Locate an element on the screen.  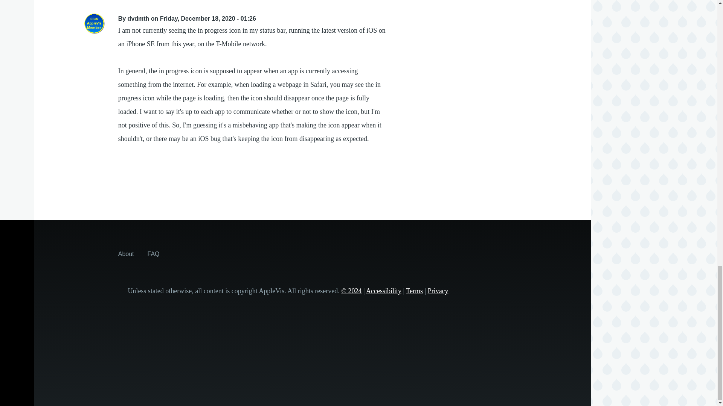
Terms is located at coordinates (414, 291).